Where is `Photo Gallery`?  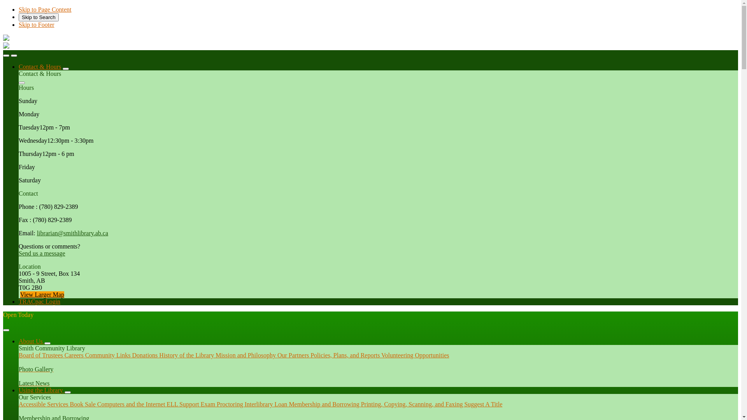 Photo Gallery is located at coordinates (378, 366).